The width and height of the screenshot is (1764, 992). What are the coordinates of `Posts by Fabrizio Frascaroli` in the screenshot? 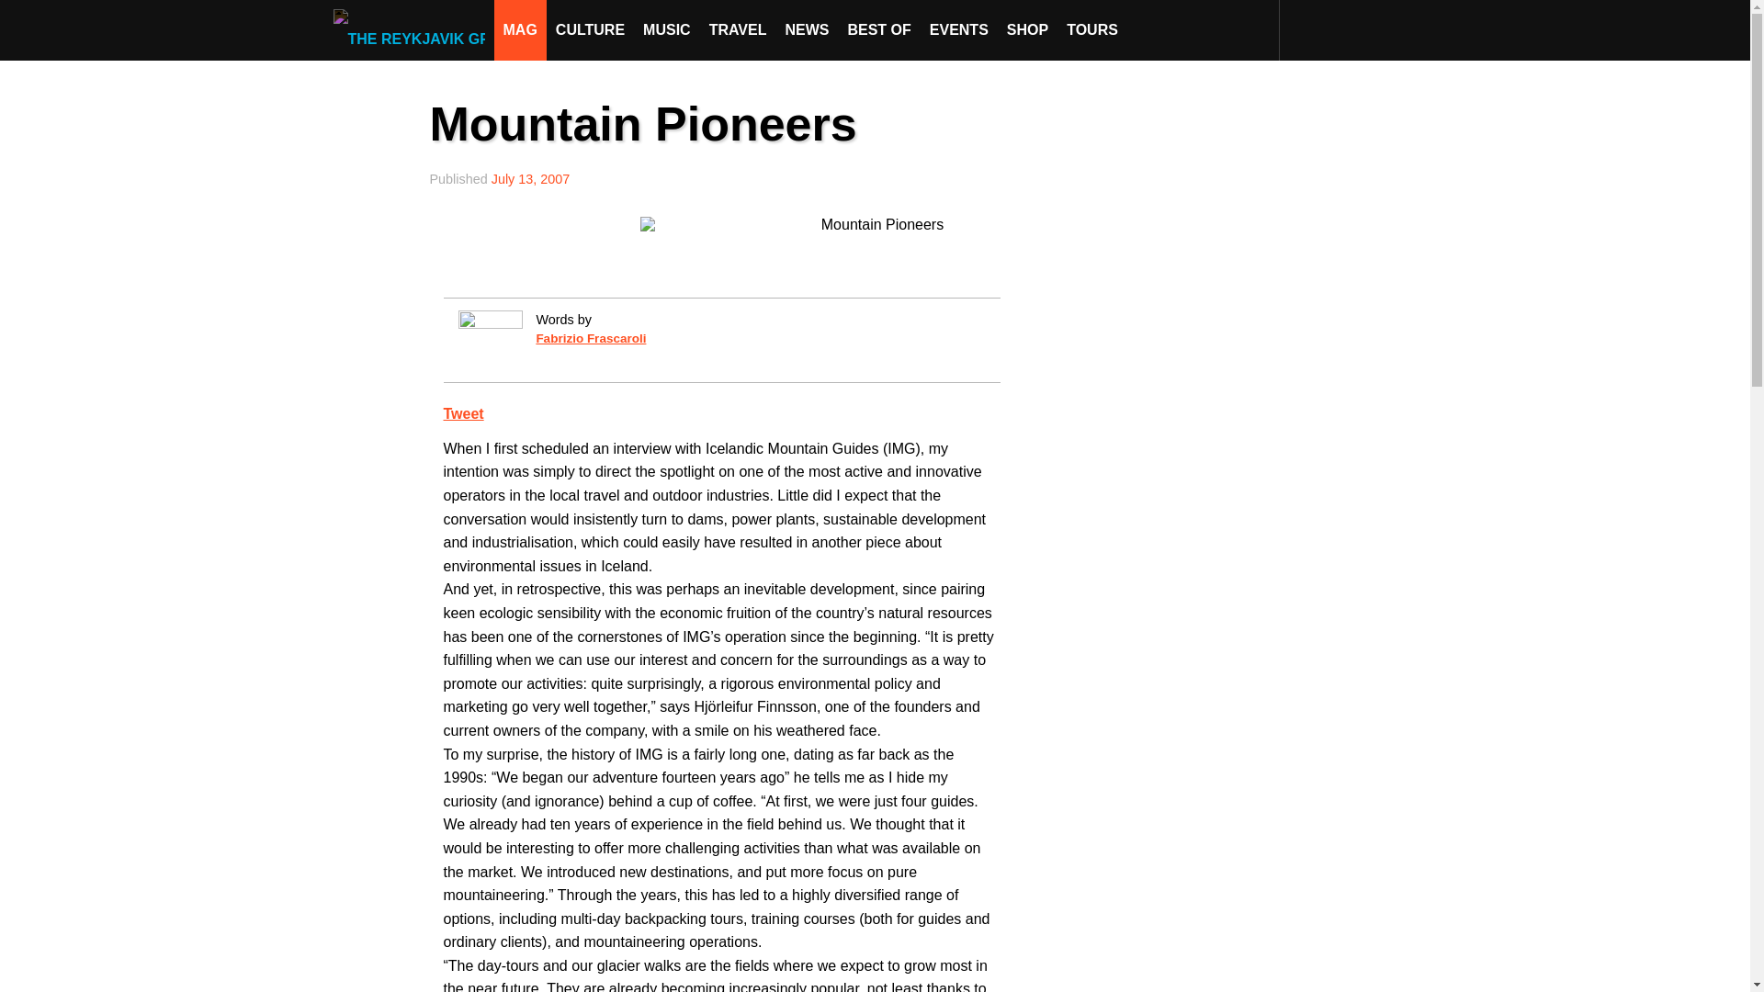 It's located at (590, 338).